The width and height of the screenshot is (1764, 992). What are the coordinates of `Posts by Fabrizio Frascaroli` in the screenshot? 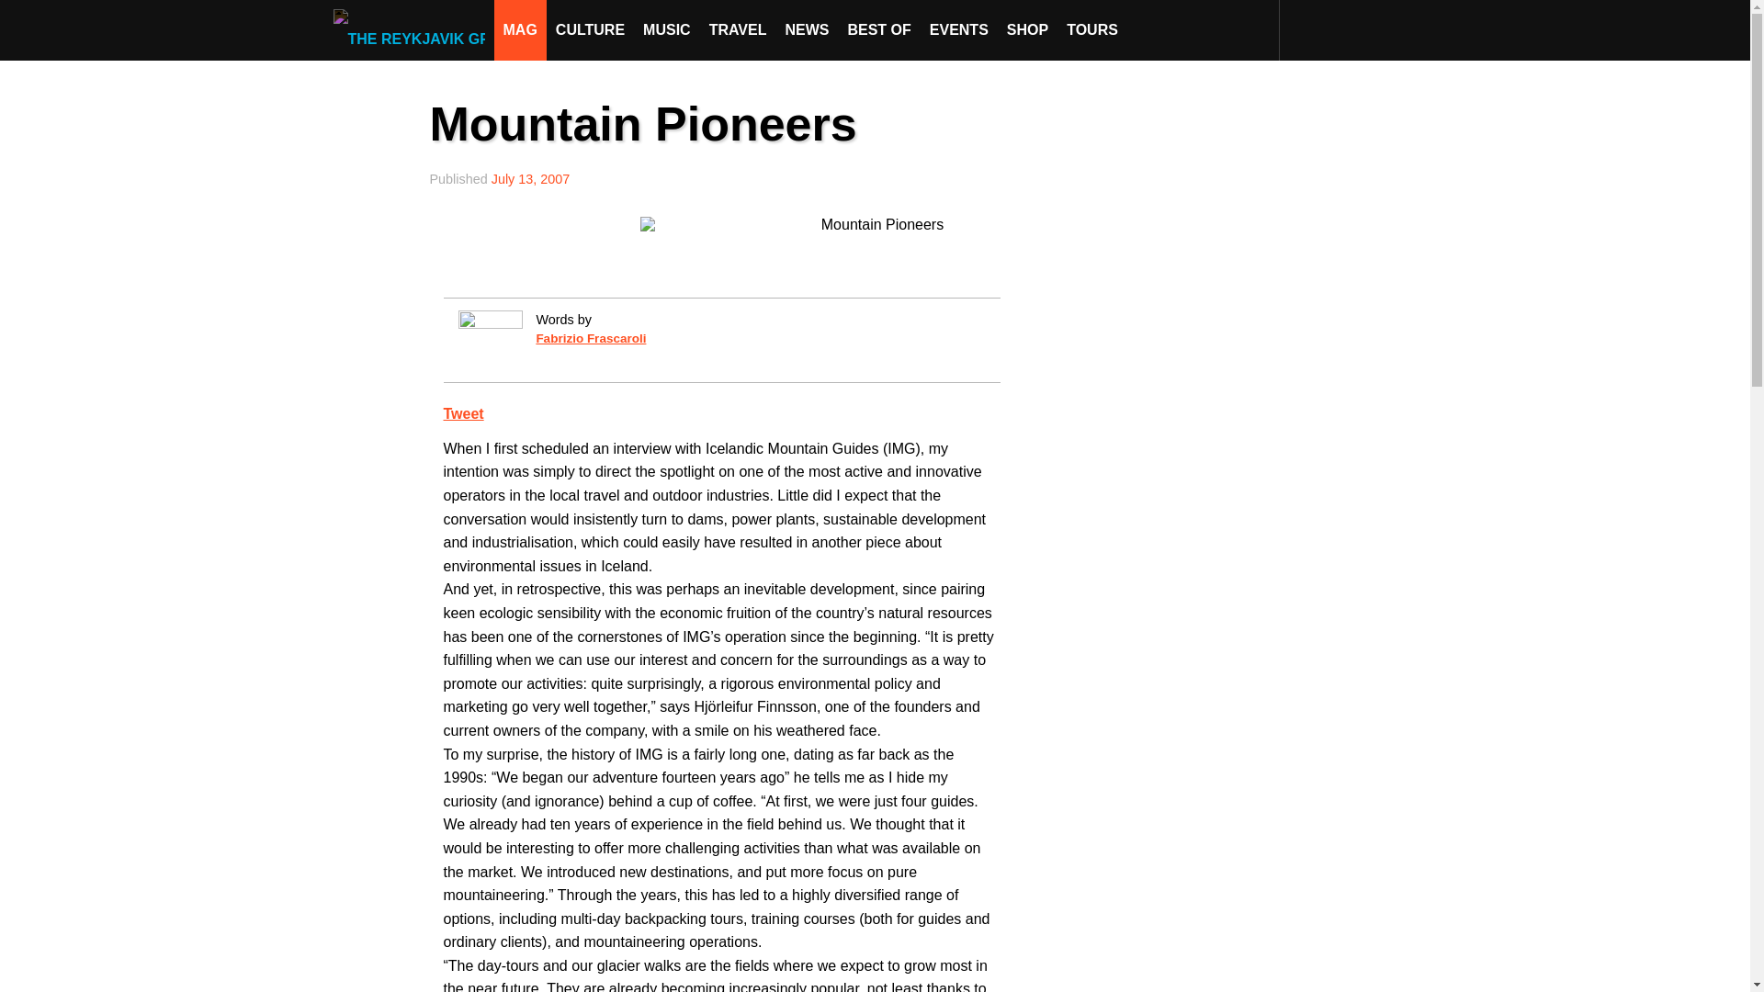 It's located at (590, 338).